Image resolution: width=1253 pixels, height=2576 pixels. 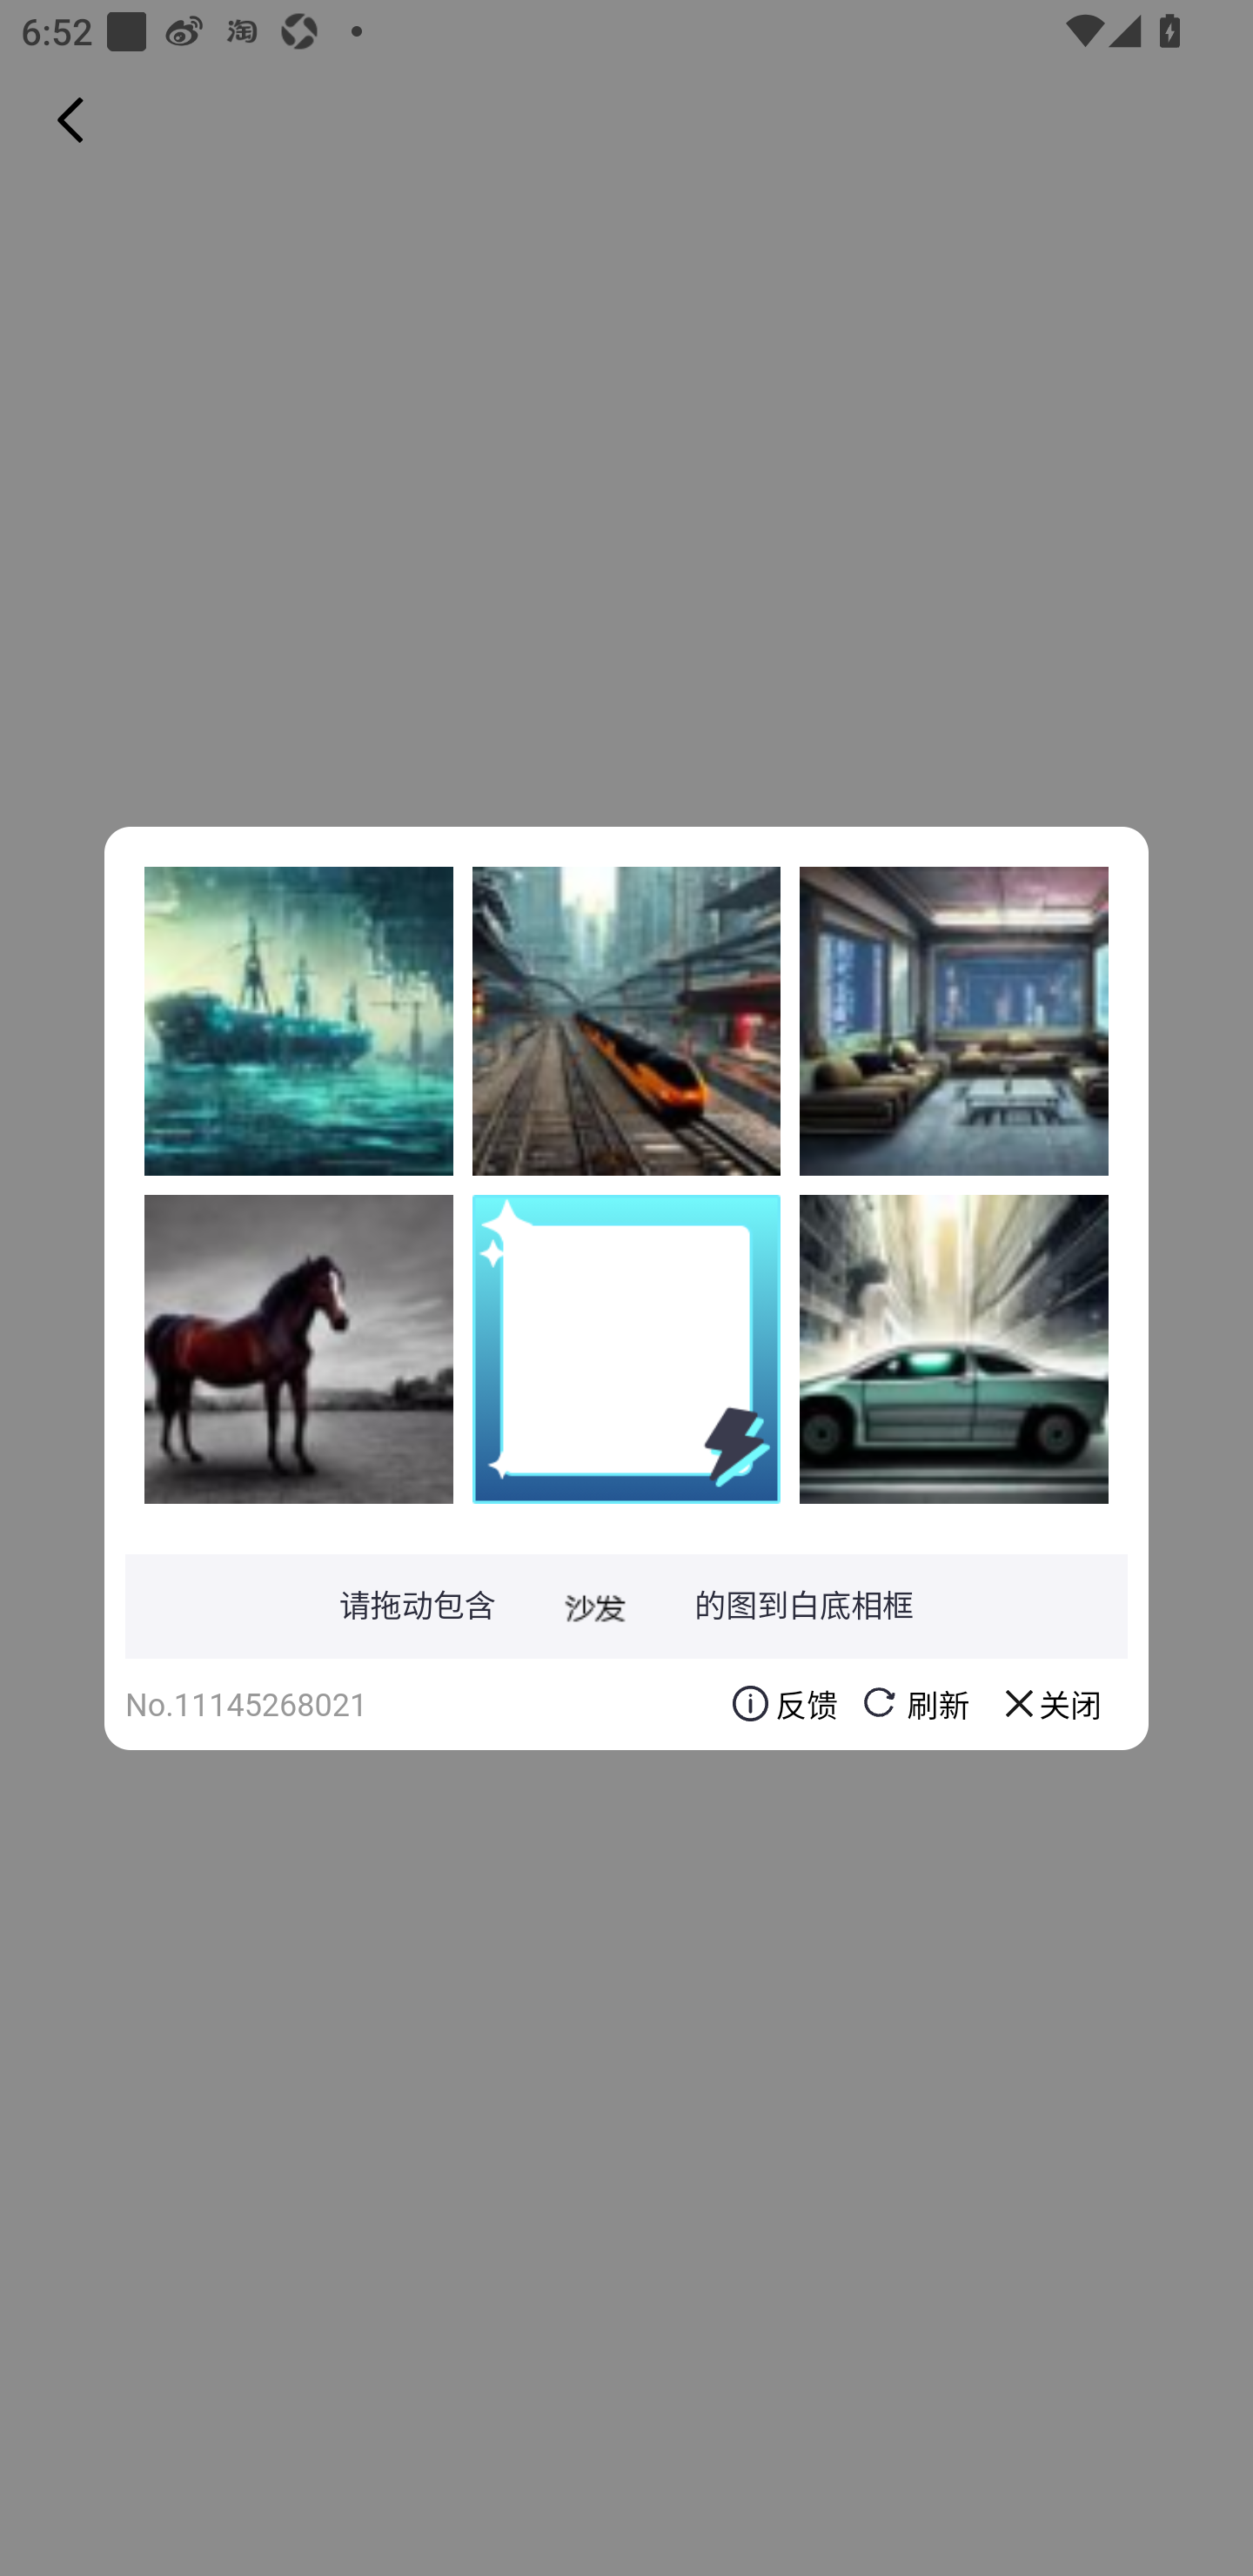 I want to click on W, so click(x=298, y=1021).